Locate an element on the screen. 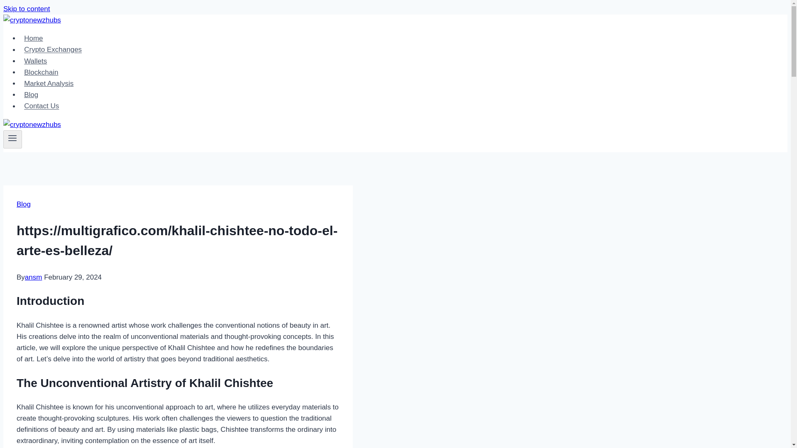 The width and height of the screenshot is (797, 448). Blog is located at coordinates (31, 95).